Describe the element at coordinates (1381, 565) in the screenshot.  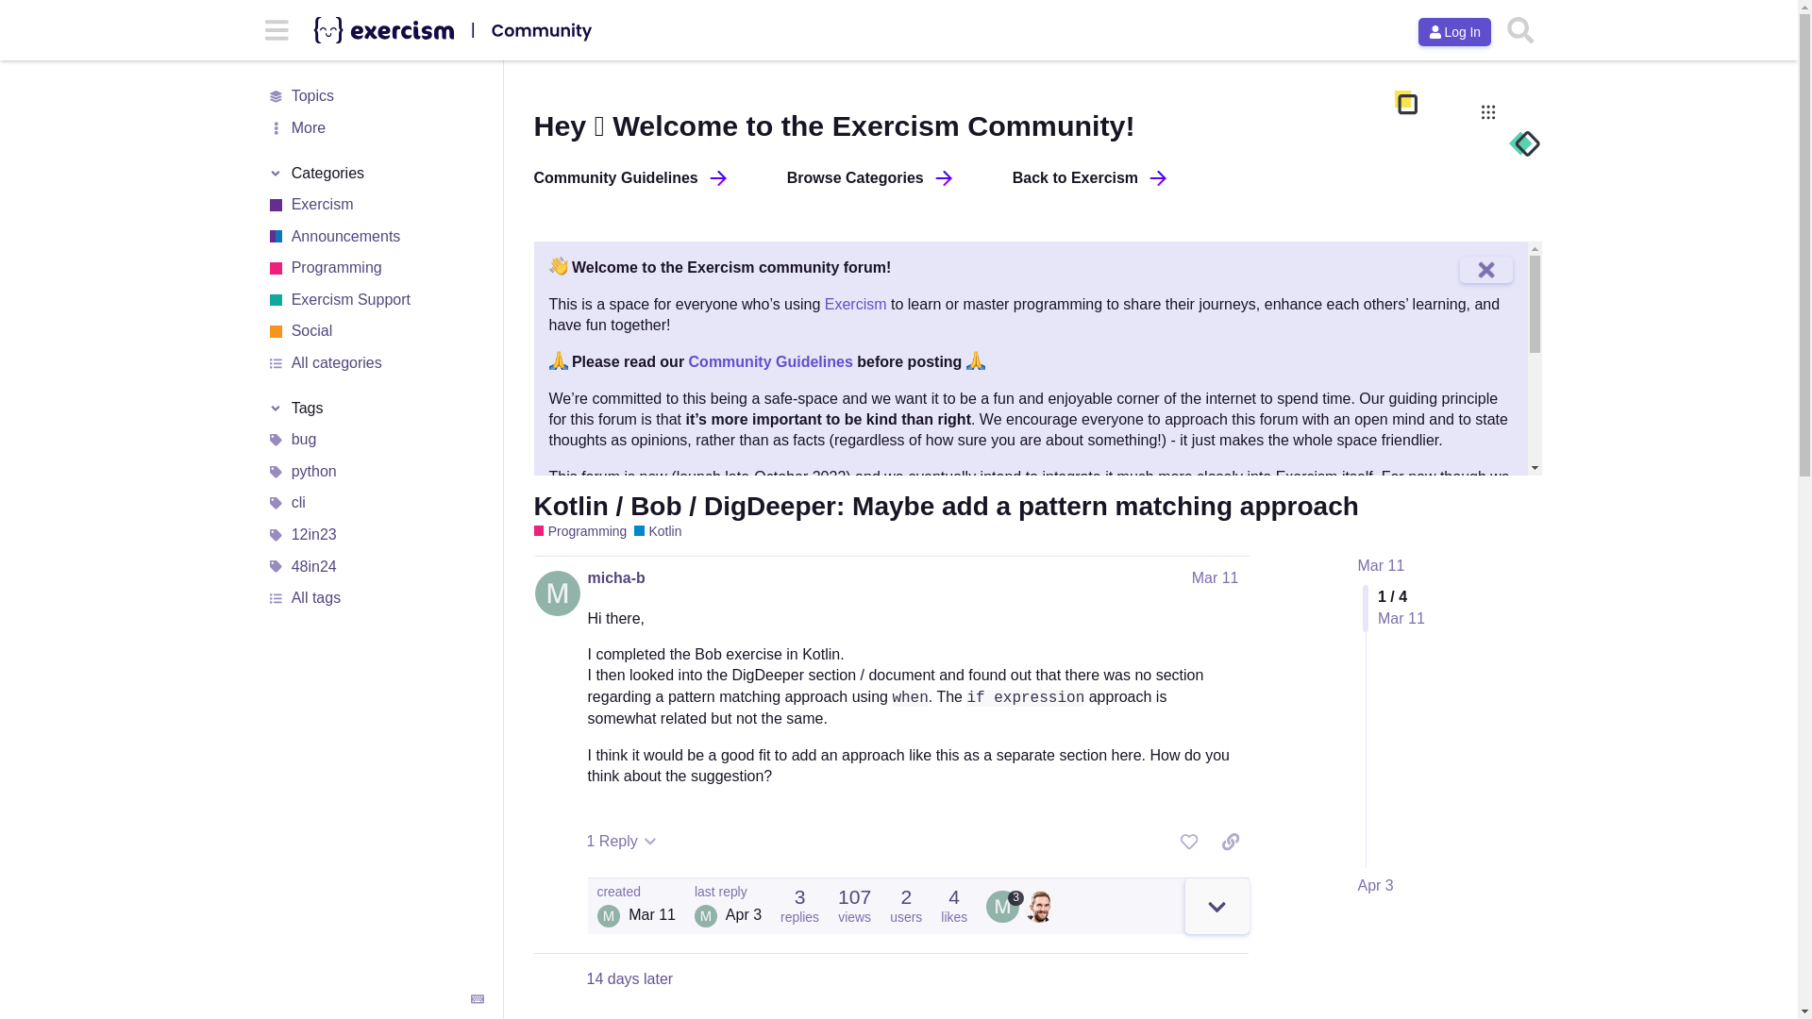
I see `Mar 11` at that location.